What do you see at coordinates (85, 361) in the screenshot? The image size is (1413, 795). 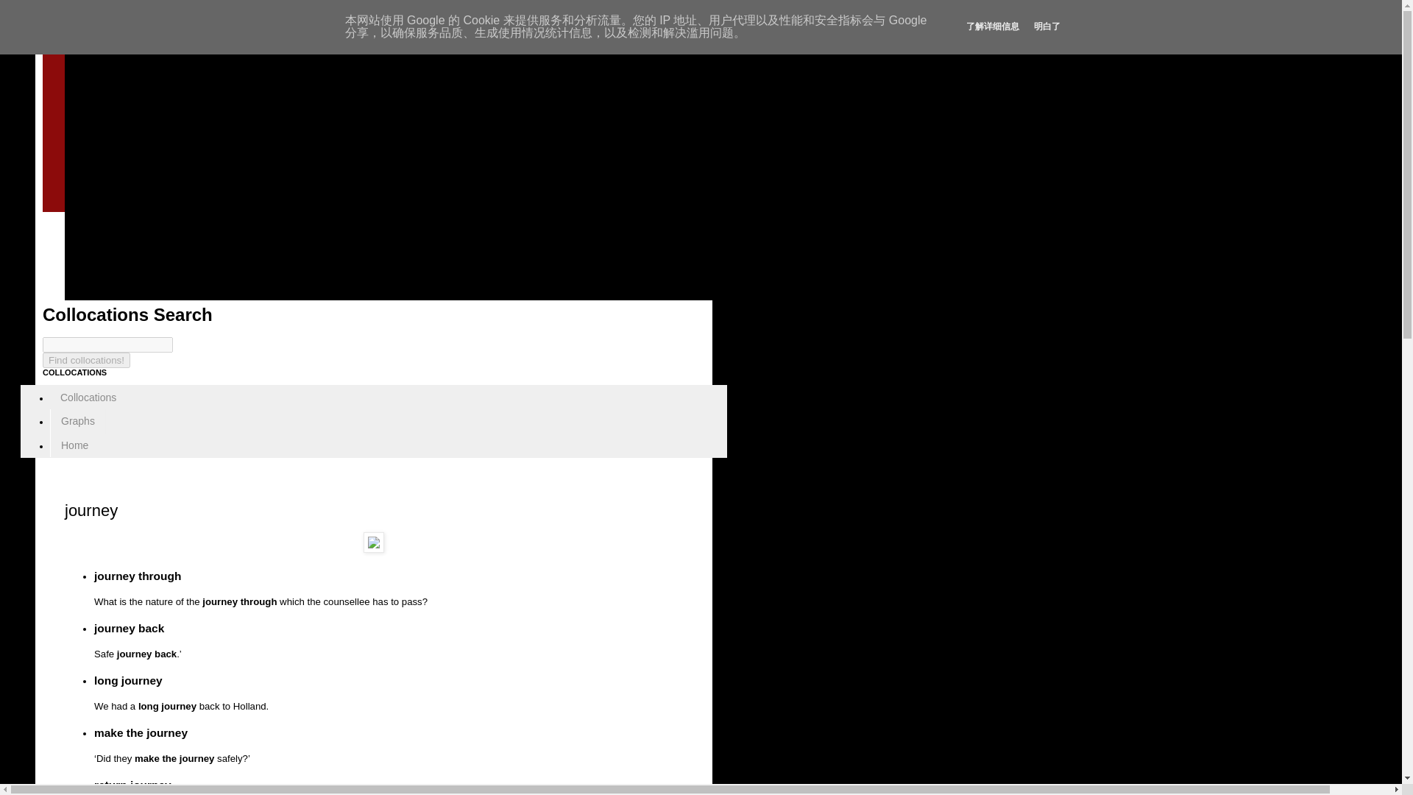 I see `Find collocations!` at bounding box center [85, 361].